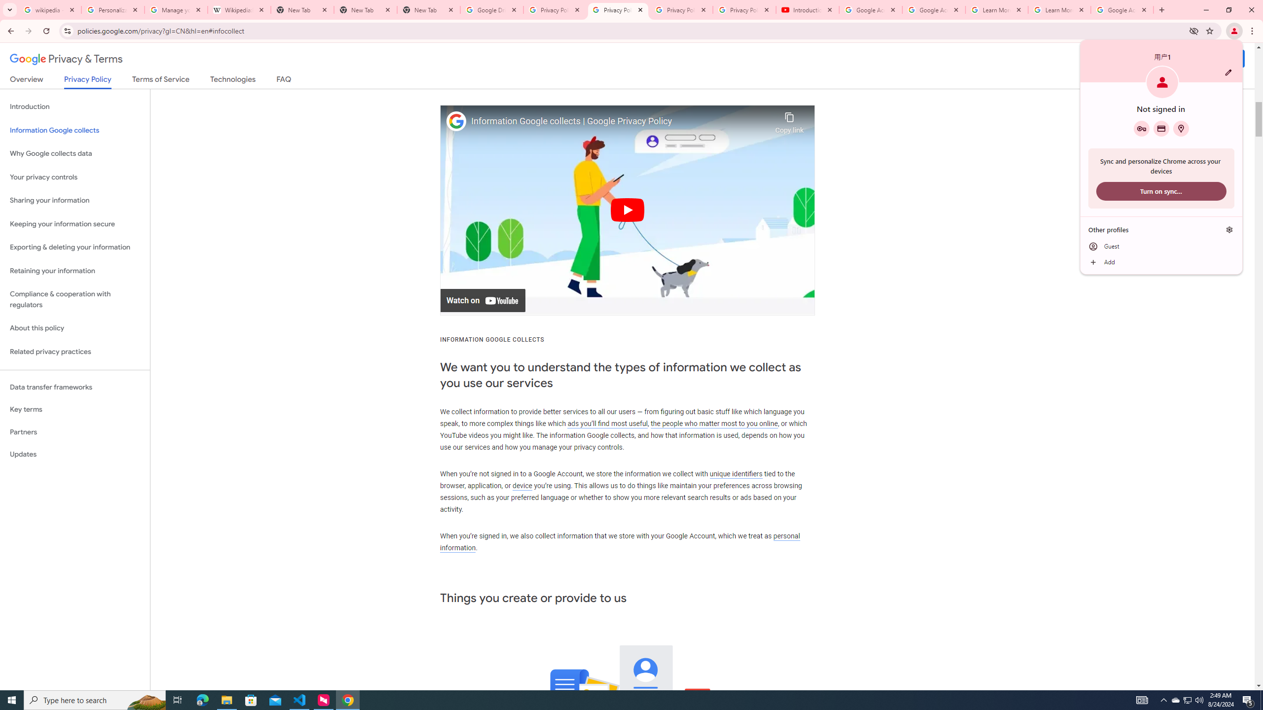 The image size is (1263, 710). What do you see at coordinates (1161, 128) in the screenshot?
I see `Payment methods` at bounding box center [1161, 128].